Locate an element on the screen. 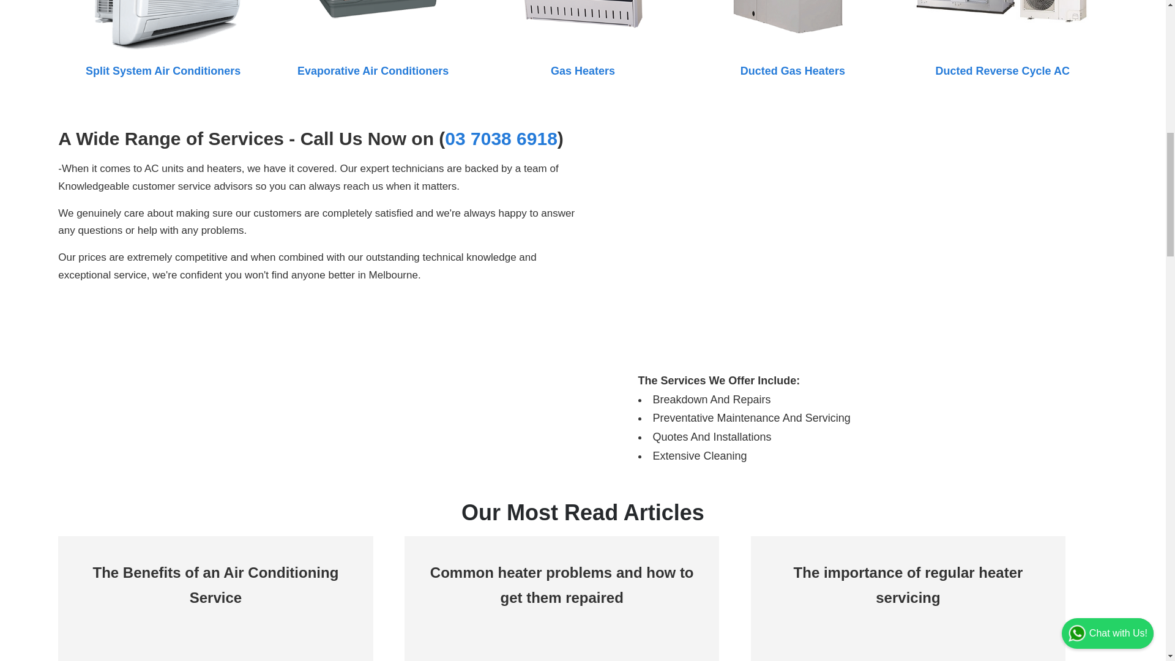 The width and height of the screenshot is (1175, 661). Ducted Reverse Cycle AC is located at coordinates (1002, 71).